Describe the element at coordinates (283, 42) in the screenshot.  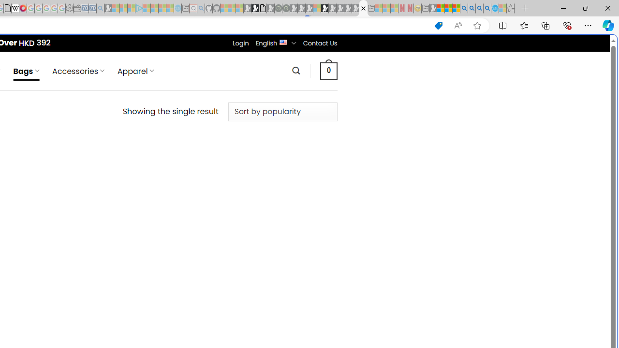
I see `English` at that location.